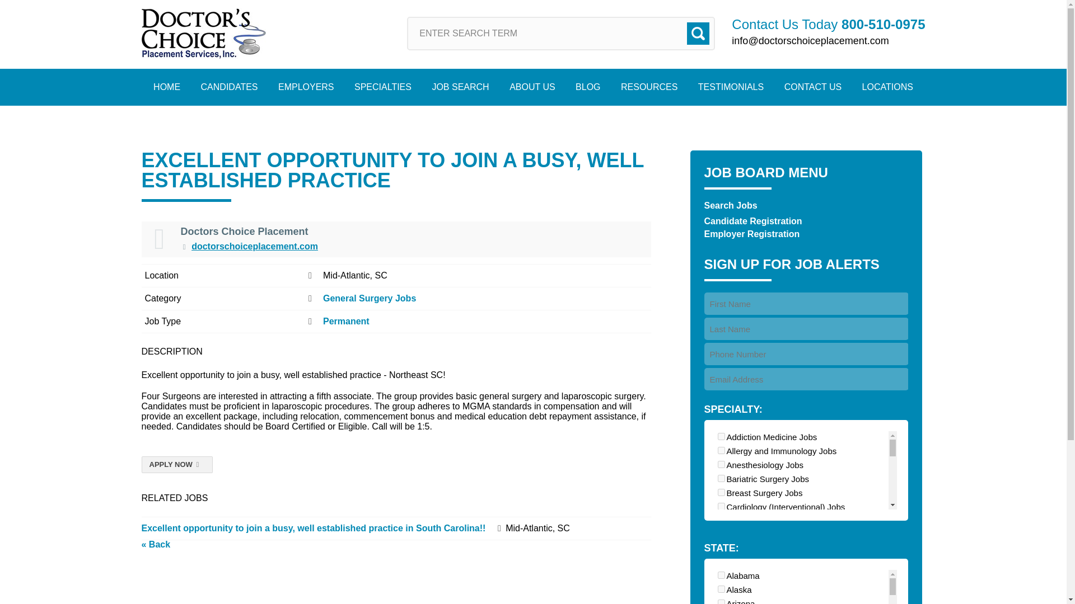 This screenshot has width=1075, height=604. Describe the element at coordinates (721, 506) in the screenshot. I see `22` at that location.